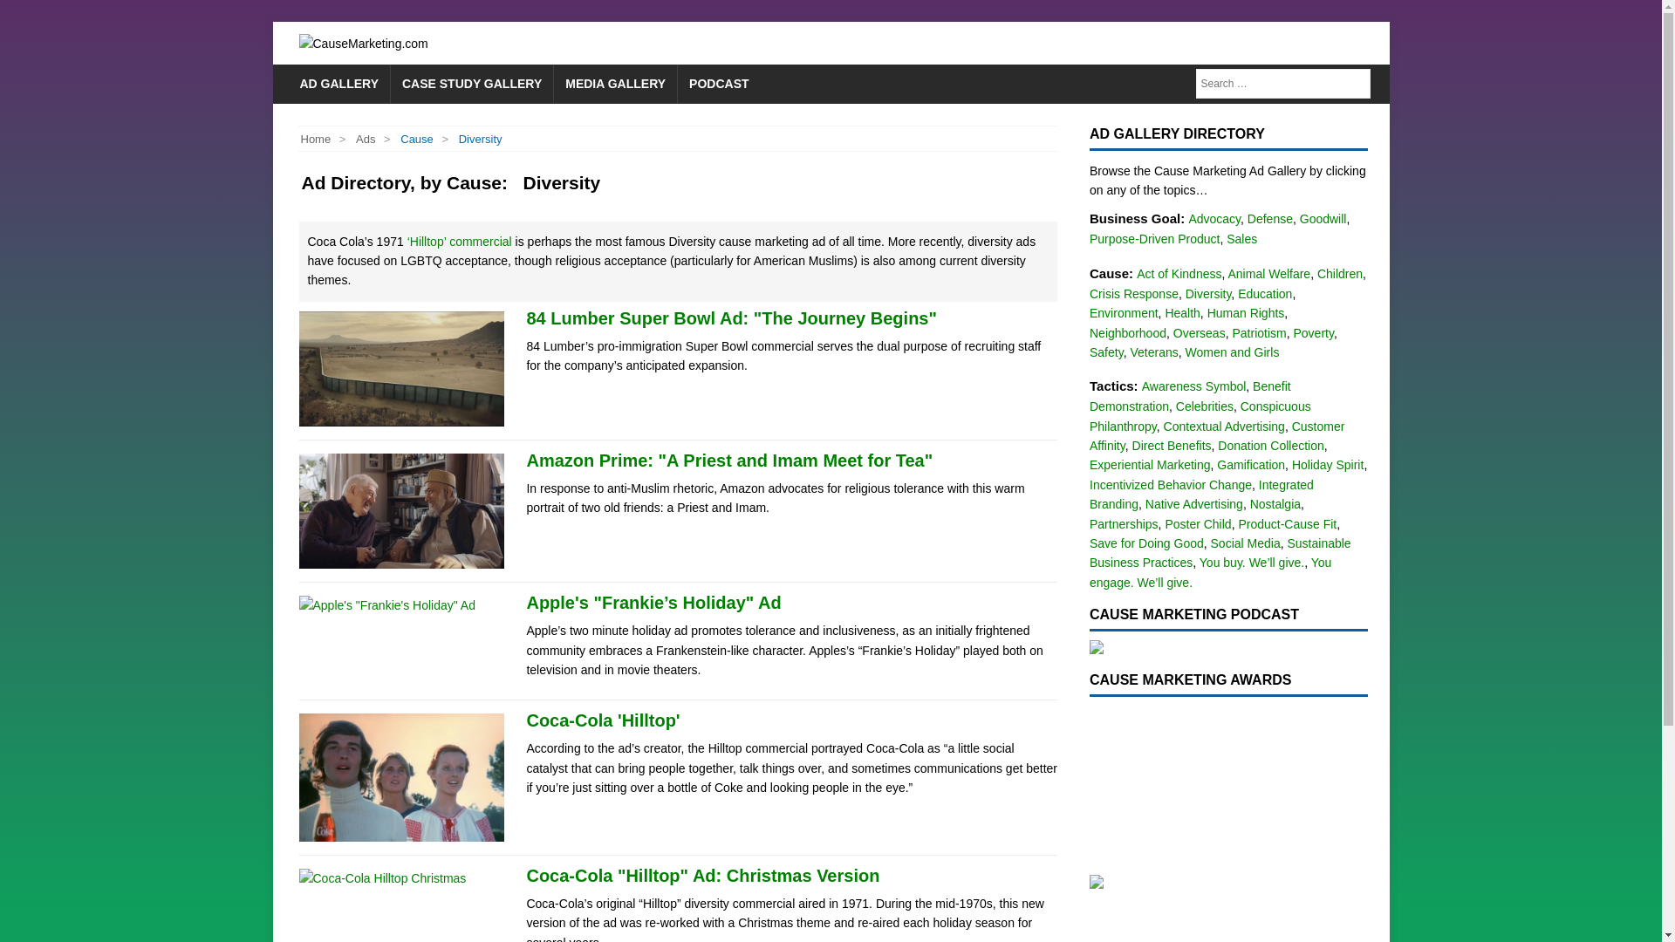  Describe the element at coordinates (314, 140) in the screenshot. I see `Home` at that location.